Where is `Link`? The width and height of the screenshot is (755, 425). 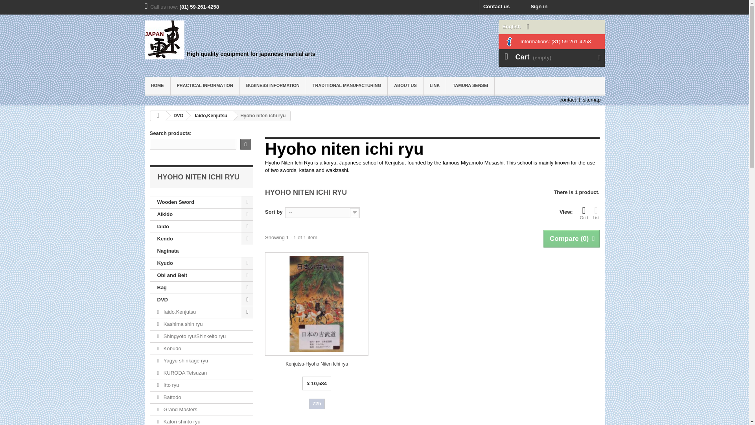
Link is located at coordinates (435, 86).